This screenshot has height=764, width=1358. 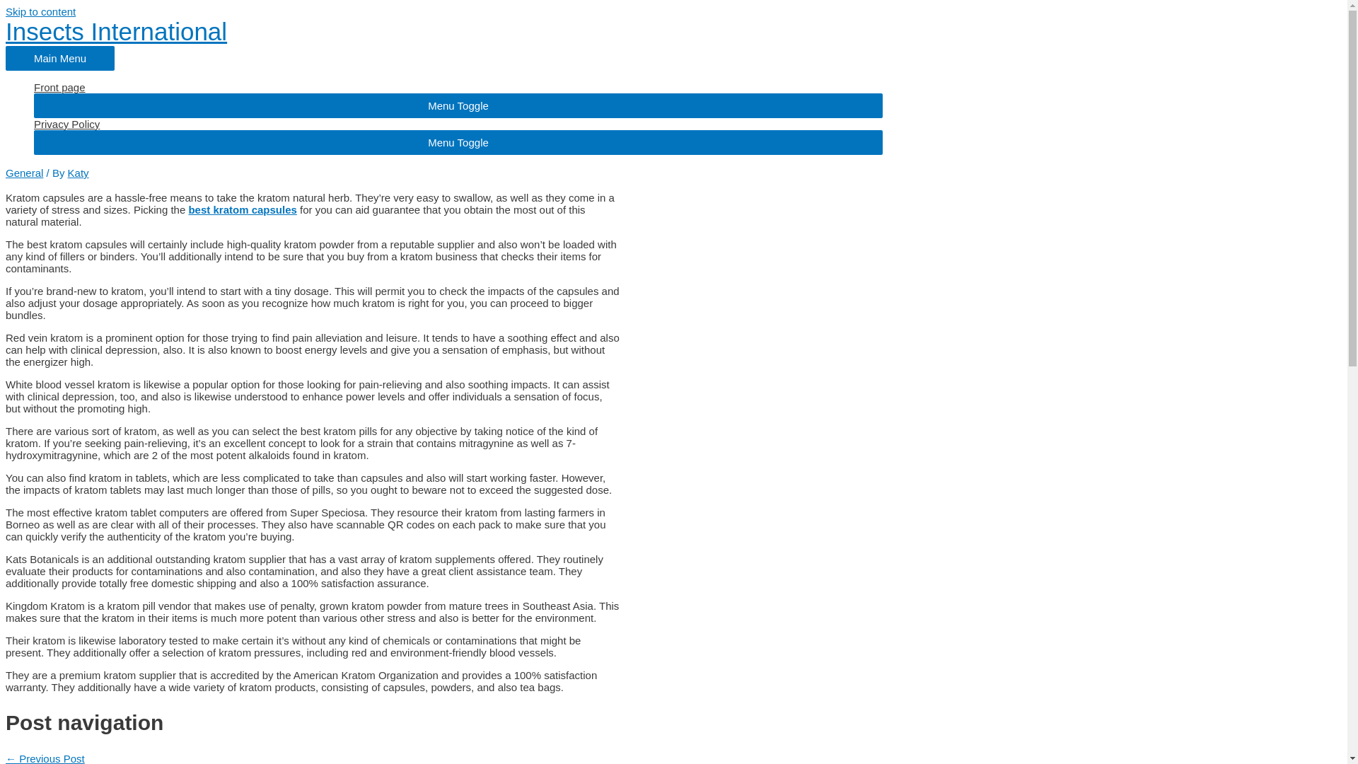 What do you see at coordinates (79, 173) in the screenshot?
I see `Katy` at bounding box center [79, 173].